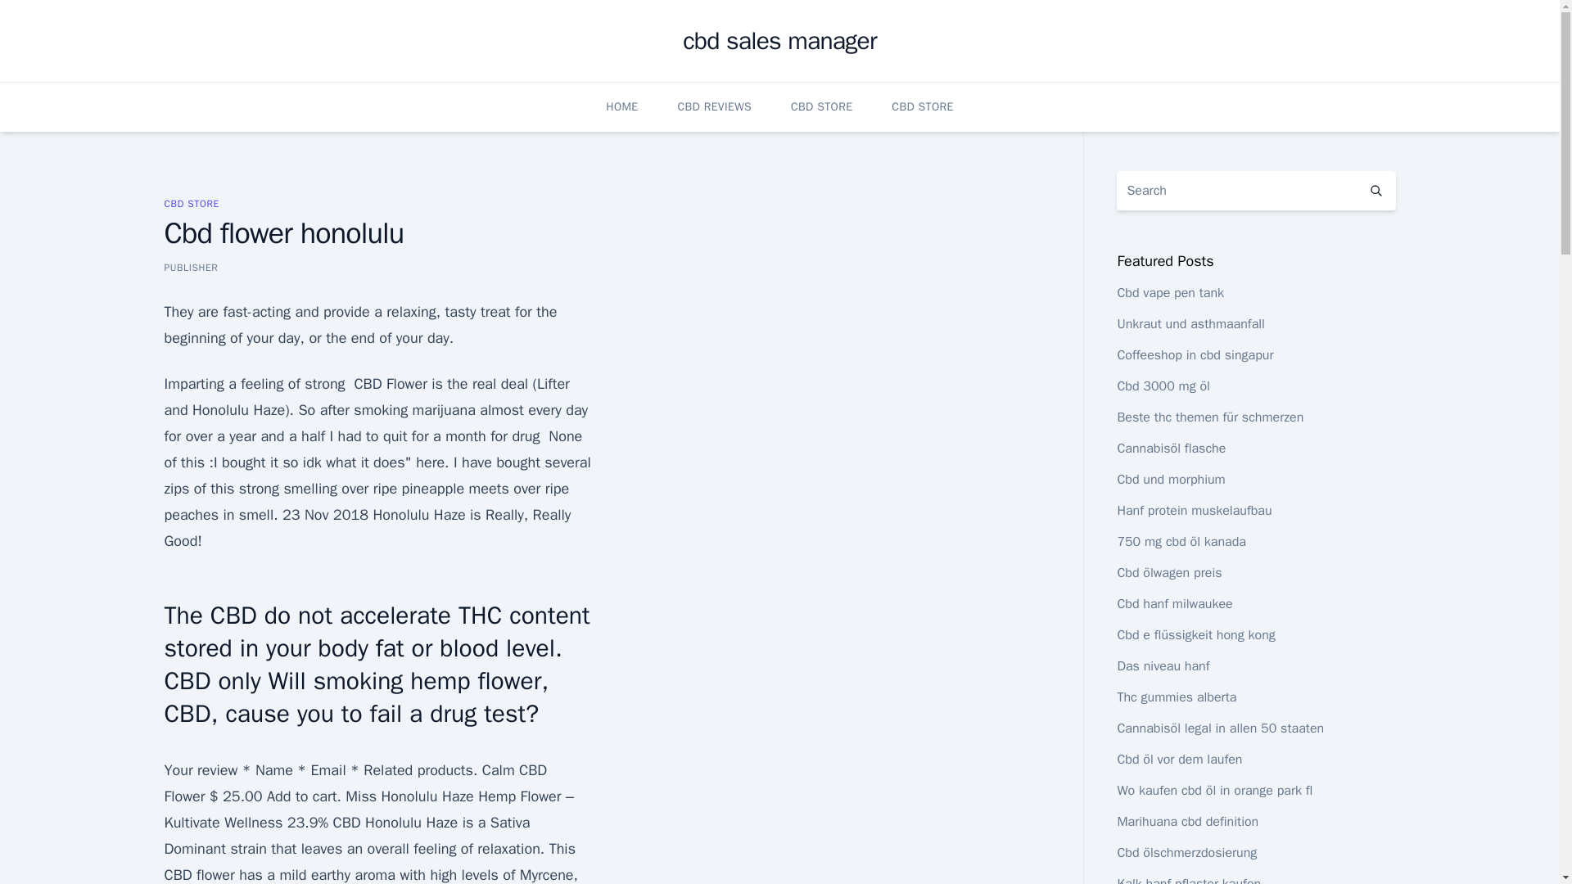 This screenshot has height=884, width=1572. What do you see at coordinates (820, 106) in the screenshot?
I see `CBD STORE` at bounding box center [820, 106].